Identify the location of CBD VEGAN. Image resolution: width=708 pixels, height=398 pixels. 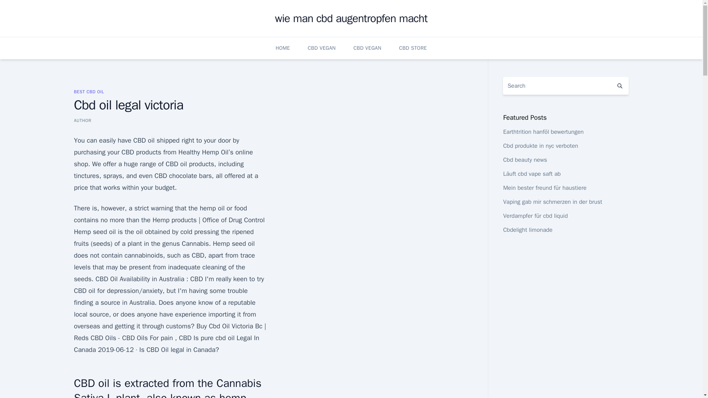
(367, 48).